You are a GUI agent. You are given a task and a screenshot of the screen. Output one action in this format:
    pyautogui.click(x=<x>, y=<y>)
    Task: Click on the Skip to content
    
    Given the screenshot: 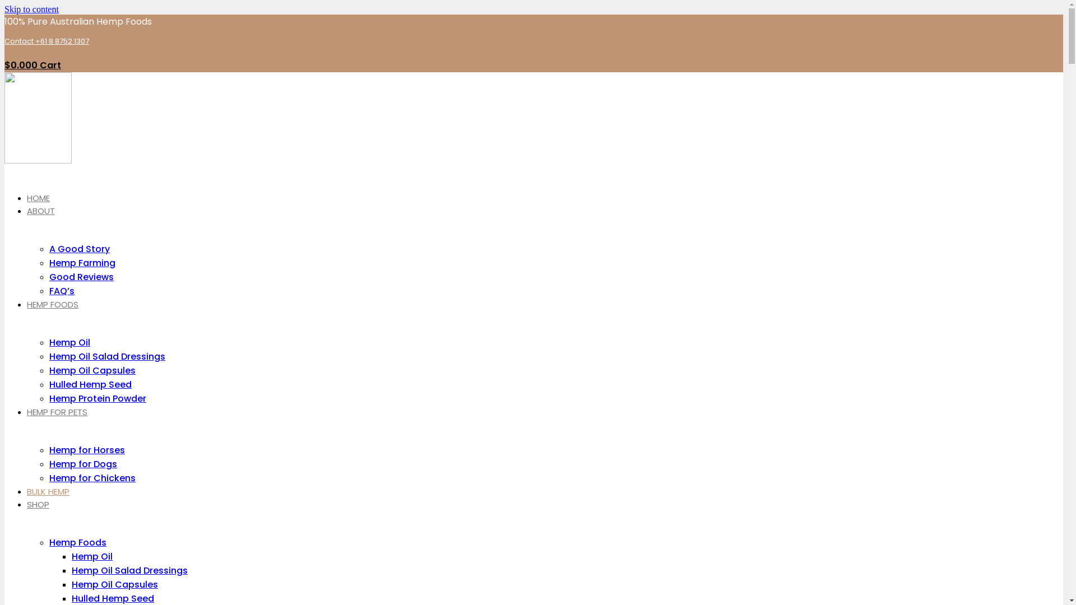 What is the action you would take?
    pyautogui.click(x=31, y=9)
    